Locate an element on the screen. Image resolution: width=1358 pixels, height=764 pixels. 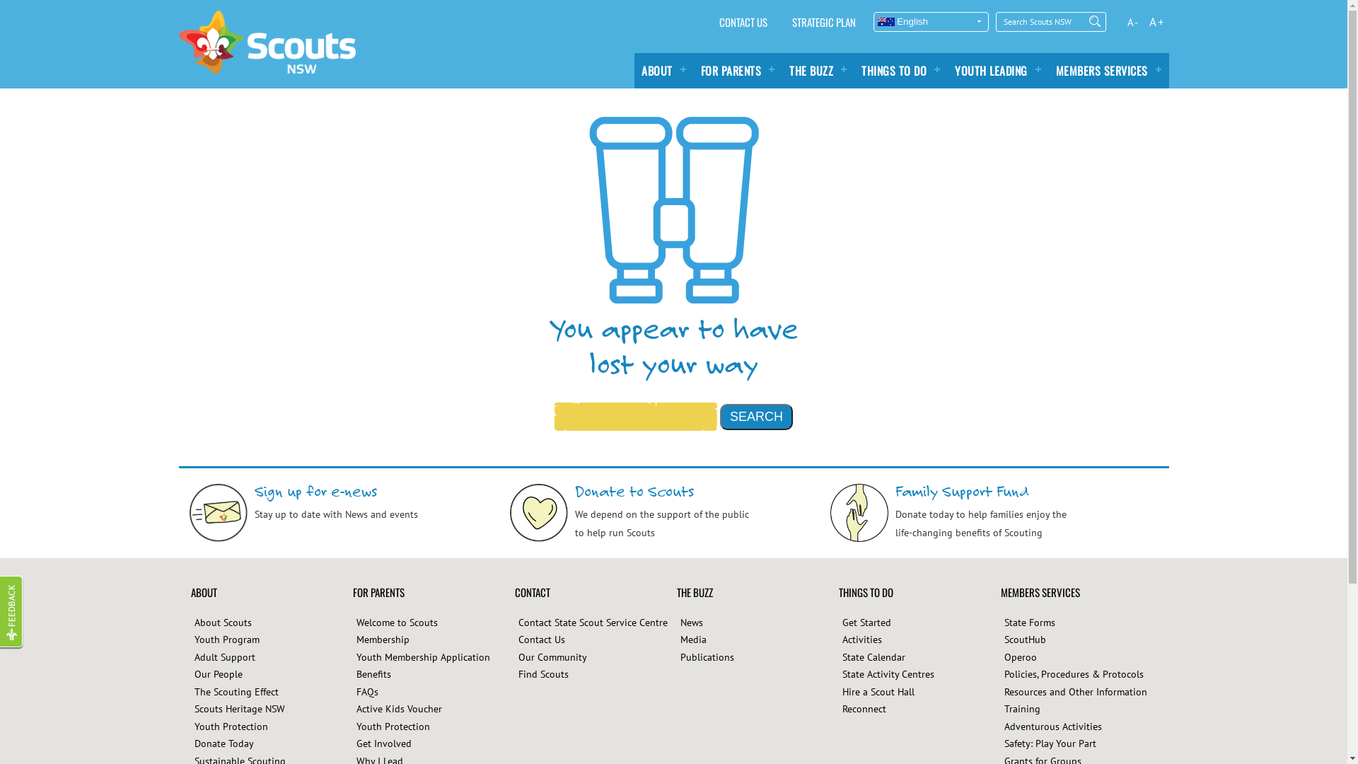
Active Kids Voucher is located at coordinates (399, 709).